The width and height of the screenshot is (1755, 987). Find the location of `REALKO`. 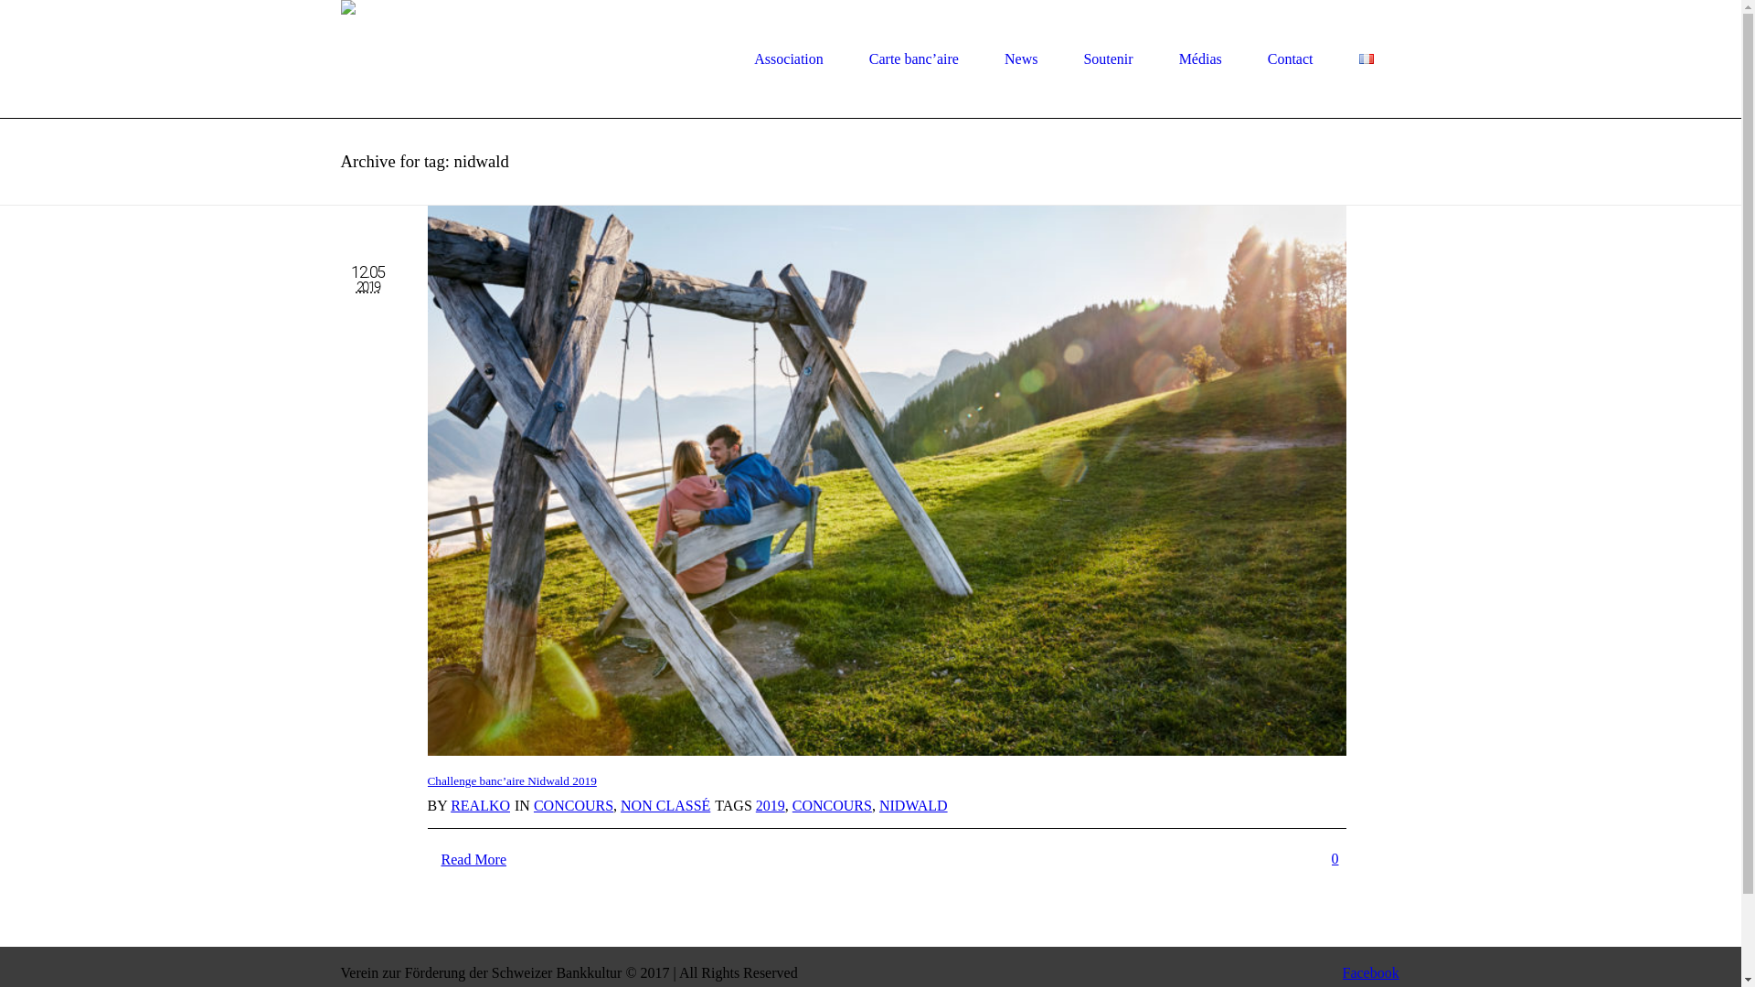

REALKO is located at coordinates (481, 806).